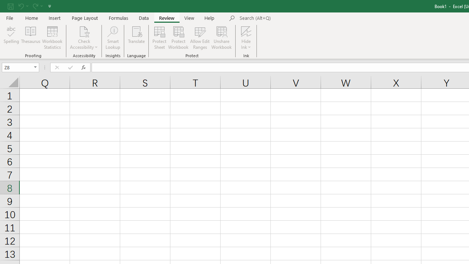 The height and width of the screenshot is (264, 469). Describe the element at coordinates (210, 18) in the screenshot. I see `Help` at that location.